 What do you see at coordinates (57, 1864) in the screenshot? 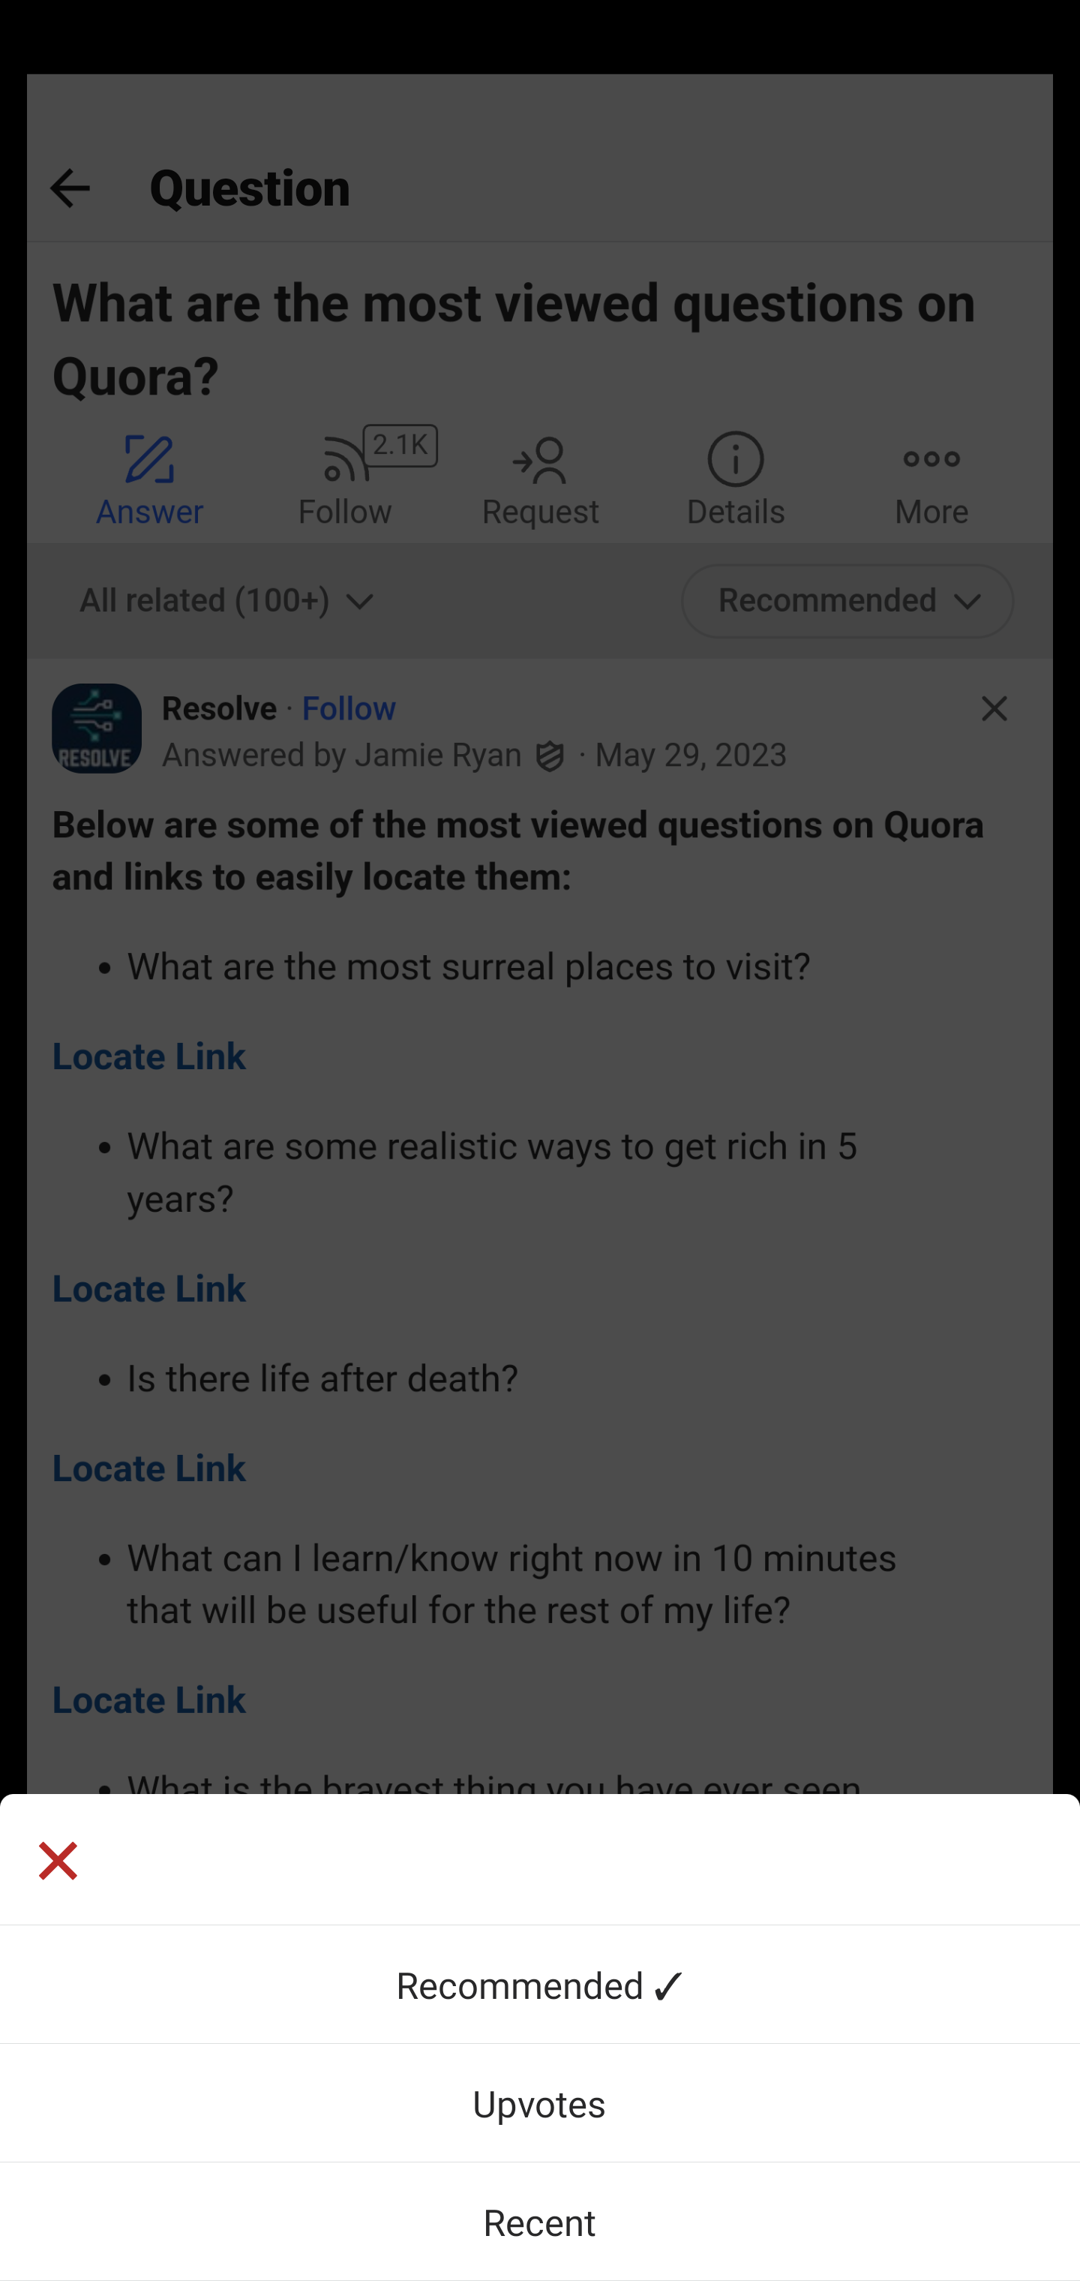
I see `` at bounding box center [57, 1864].